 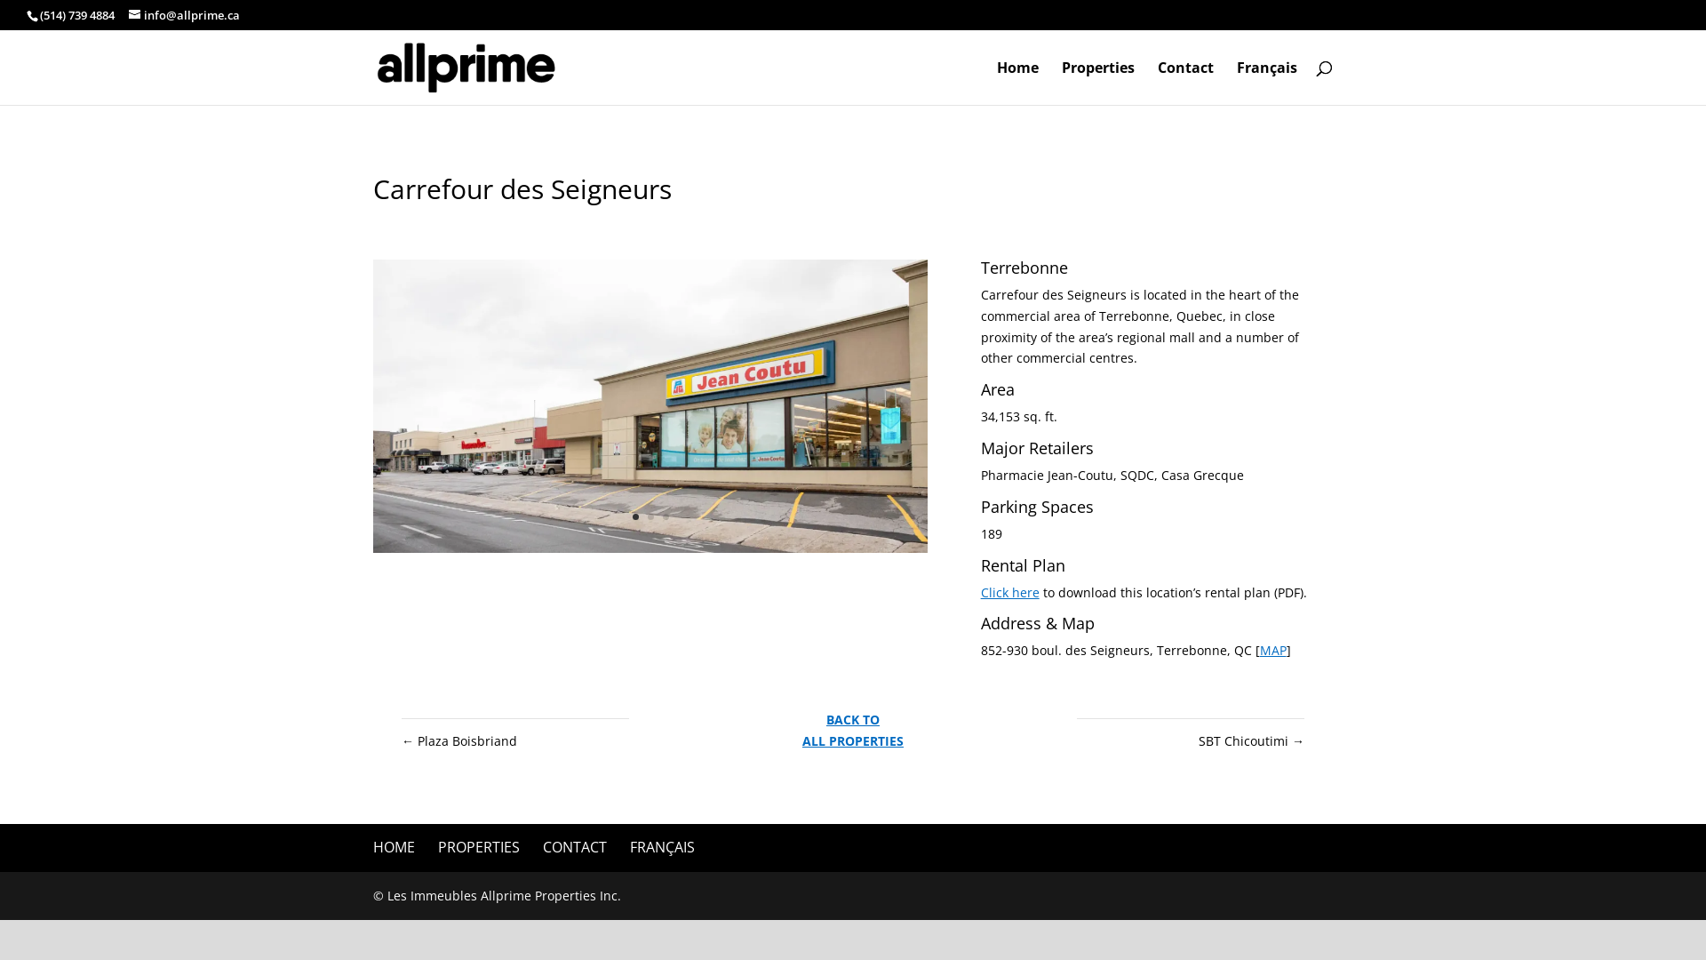 What do you see at coordinates (1098, 82) in the screenshot?
I see `Properties` at bounding box center [1098, 82].